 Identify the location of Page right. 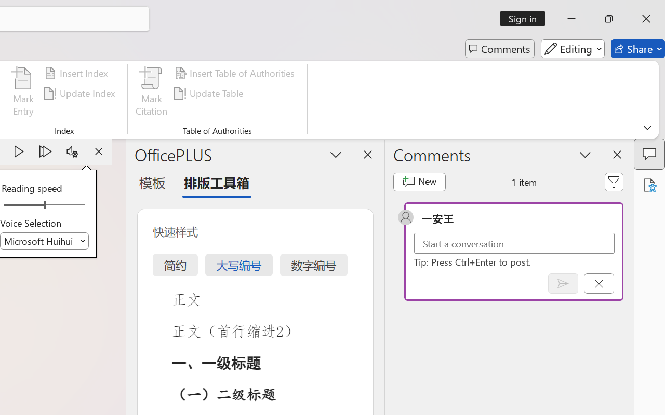
(68, 205).